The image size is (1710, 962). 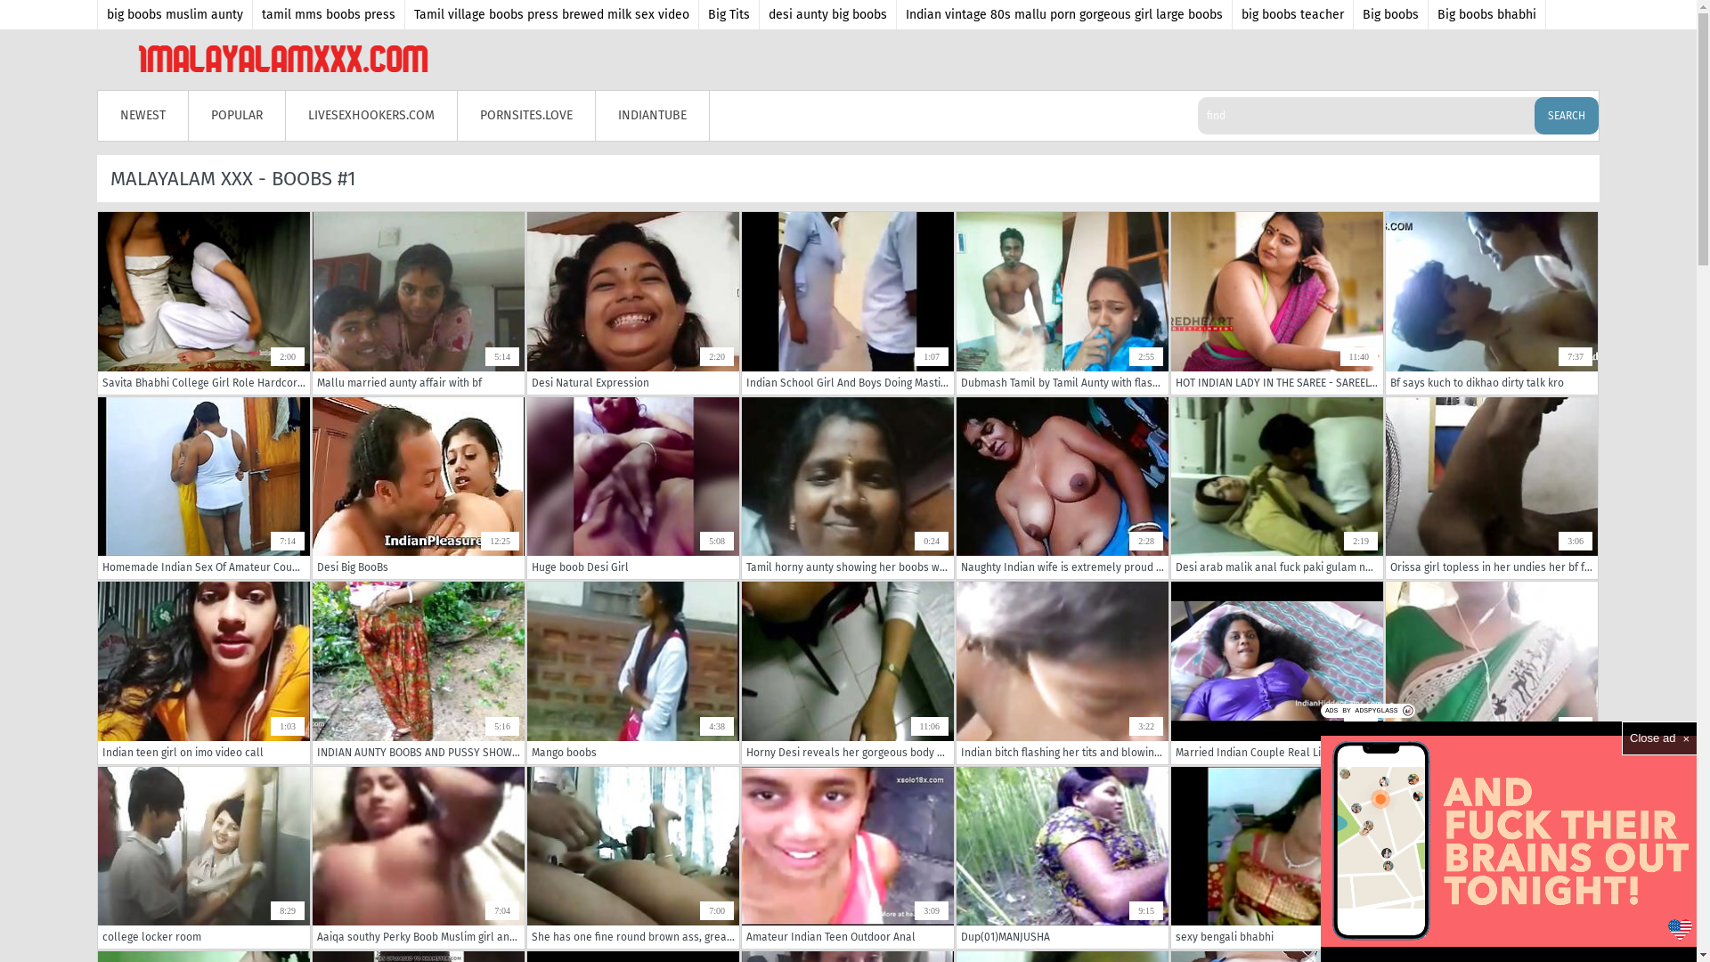 What do you see at coordinates (1567, 116) in the screenshot?
I see `SEARCH` at bounding box center [1567, 116].